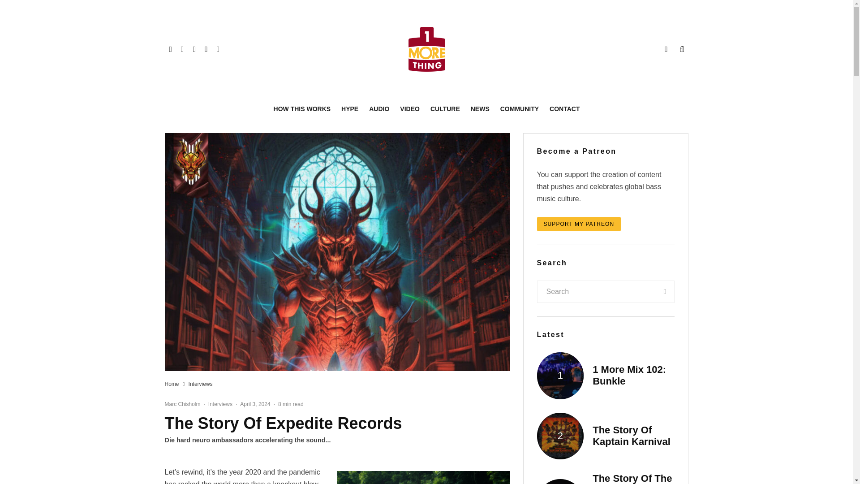 This screenshot has width=860, height=484. Describe the element at coordinates (445, 109) in the screenshot. I see `CULTURE` at that location.